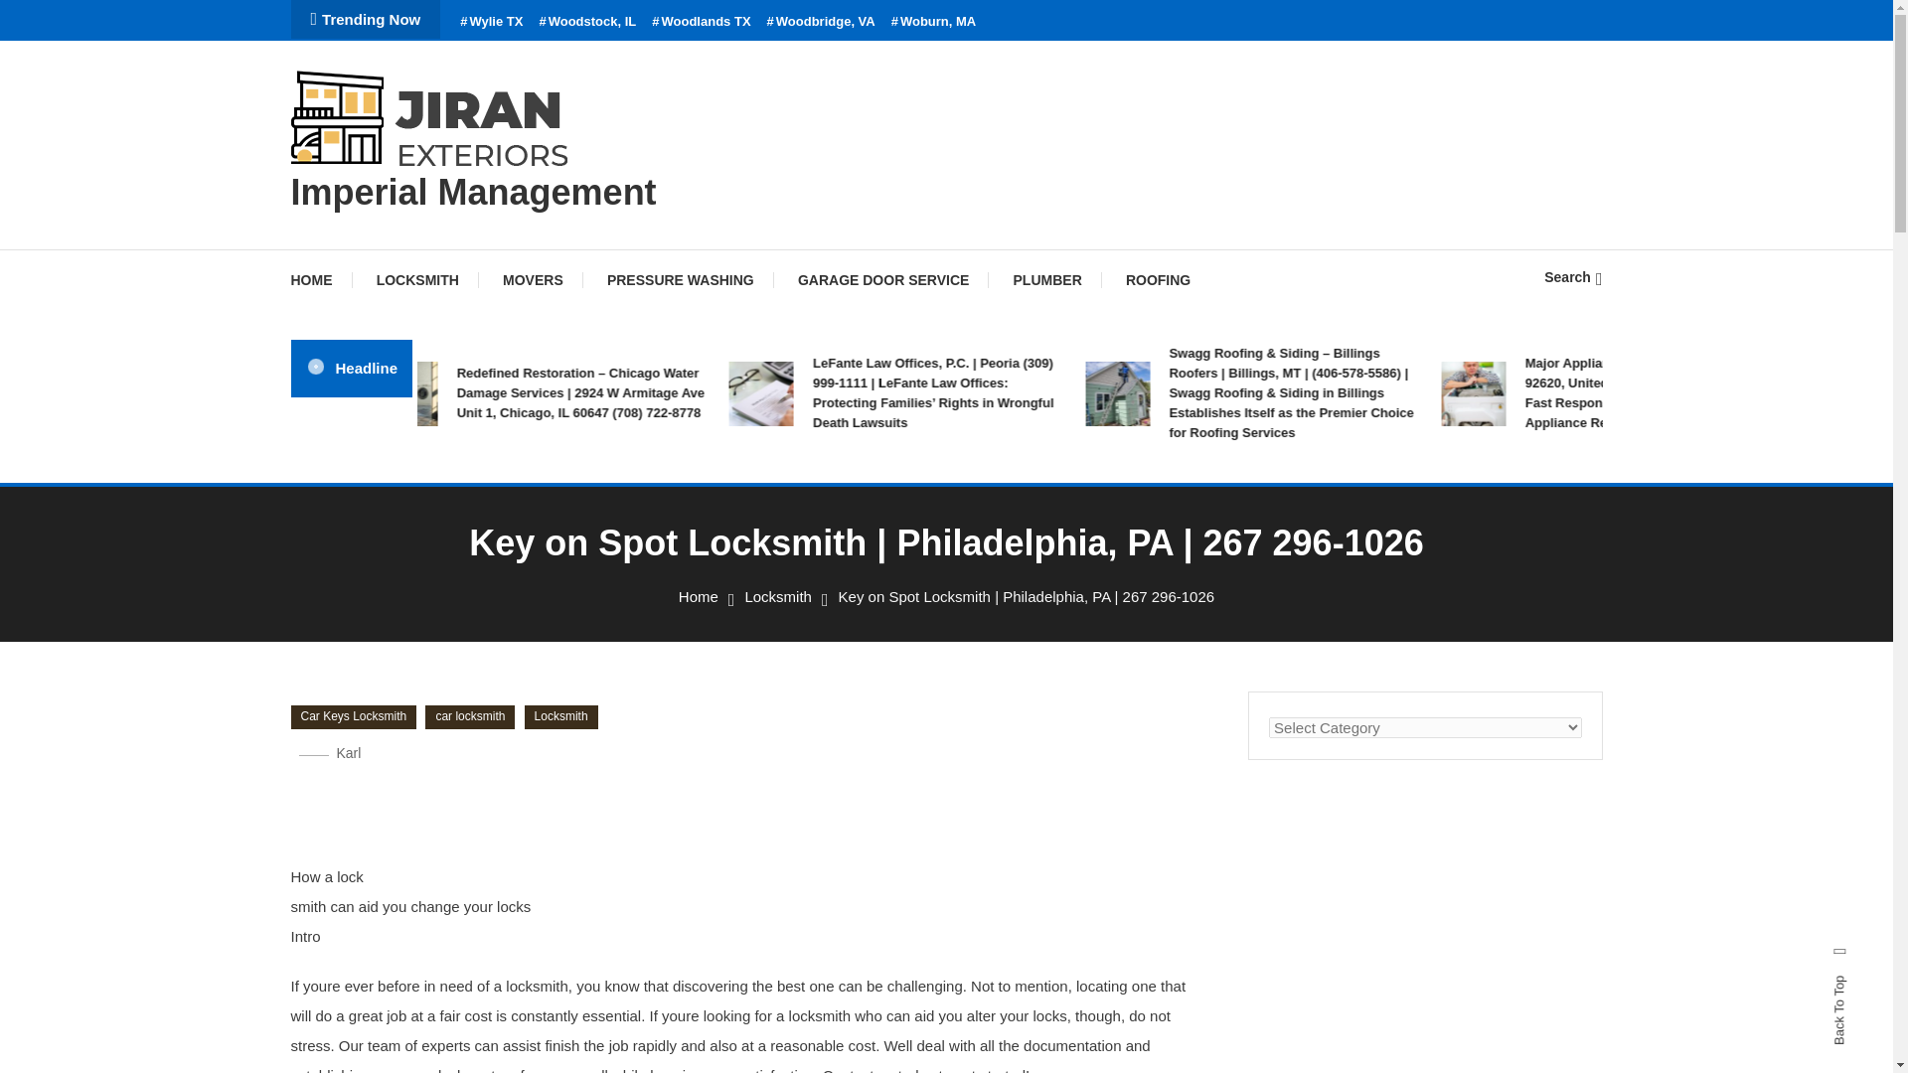 This screenshot has width=1908, height=1073. Describe the element at coordinates (352, 717) in the screenshot. I see `Car Keys Locksmith` at that location.